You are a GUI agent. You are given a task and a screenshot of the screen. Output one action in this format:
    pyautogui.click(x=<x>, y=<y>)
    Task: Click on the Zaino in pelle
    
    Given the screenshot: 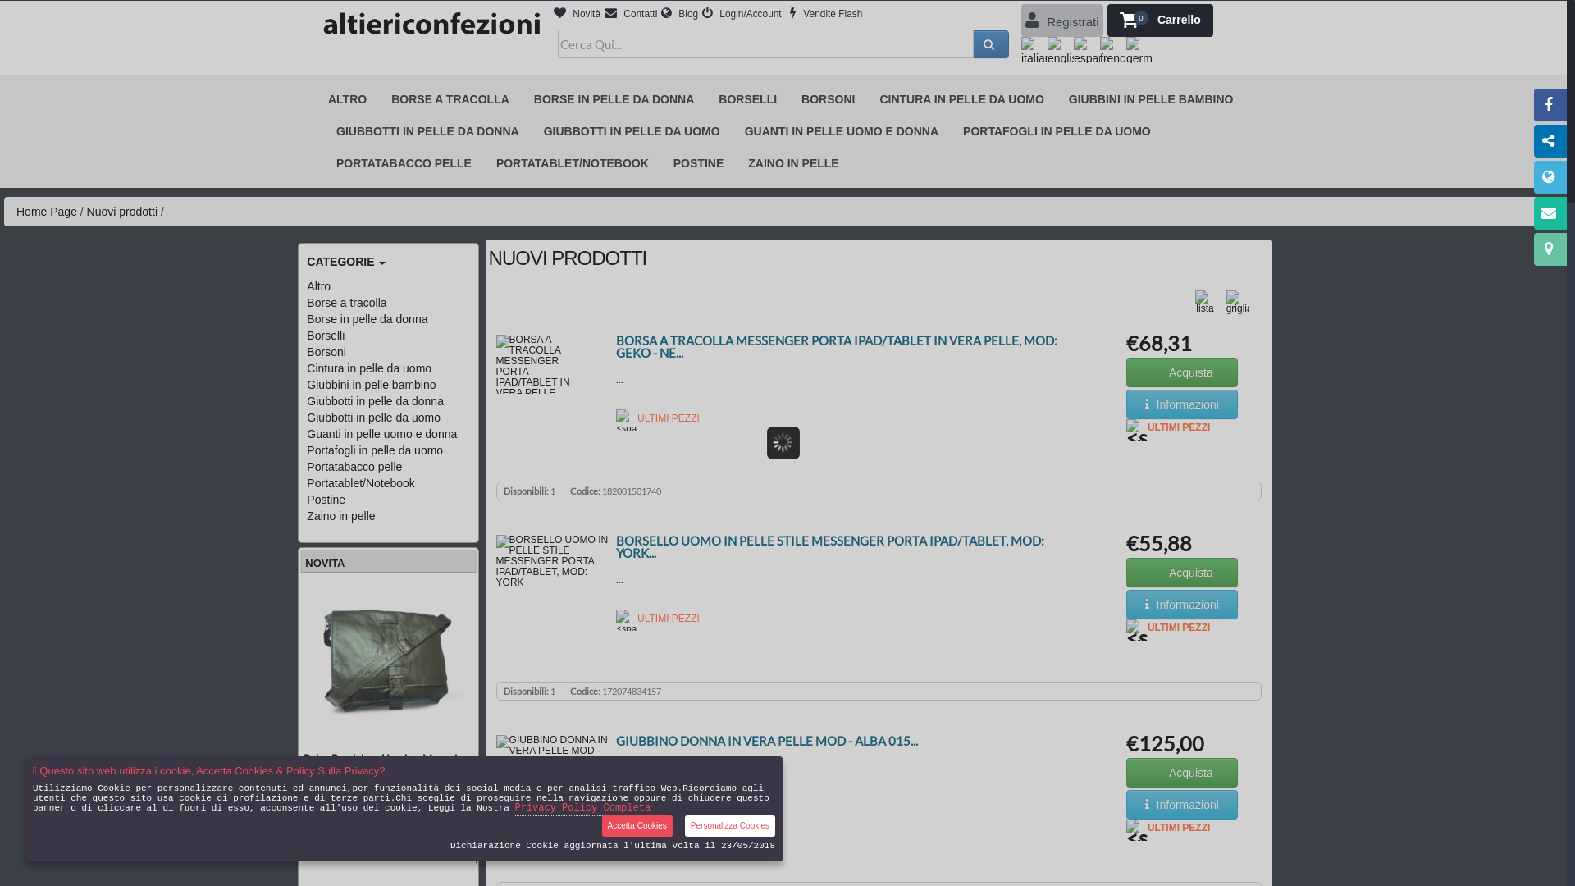 What is the action you would take?
    pyautogui.click(x=341, y=516)
    